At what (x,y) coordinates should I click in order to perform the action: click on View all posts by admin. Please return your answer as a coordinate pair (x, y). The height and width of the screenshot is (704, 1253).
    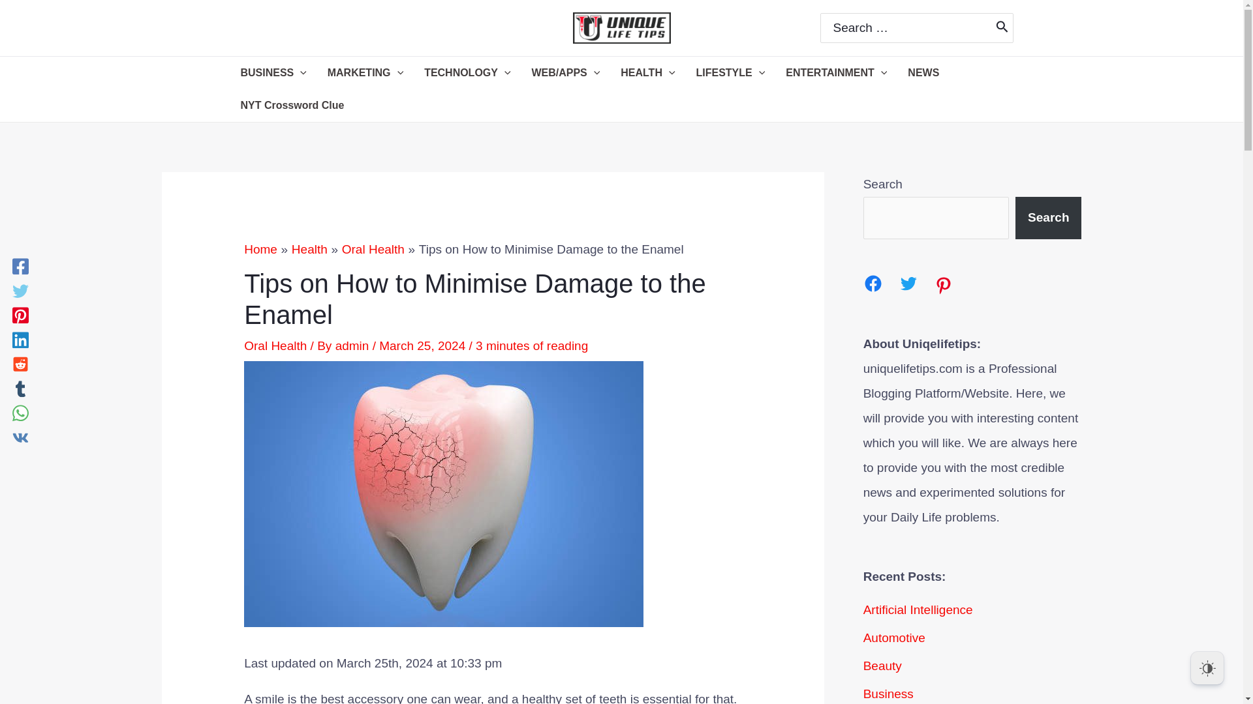
    Looking at the image, I should click on (354, 345).